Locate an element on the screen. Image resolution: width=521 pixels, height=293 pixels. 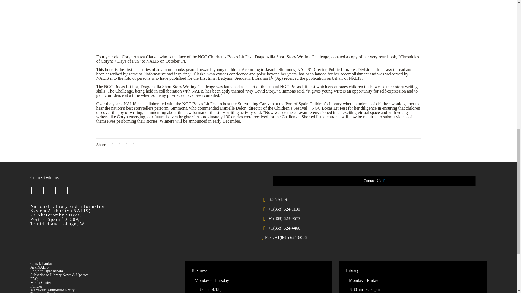
NALIS on YouTube is located at coordinates (69, 190).